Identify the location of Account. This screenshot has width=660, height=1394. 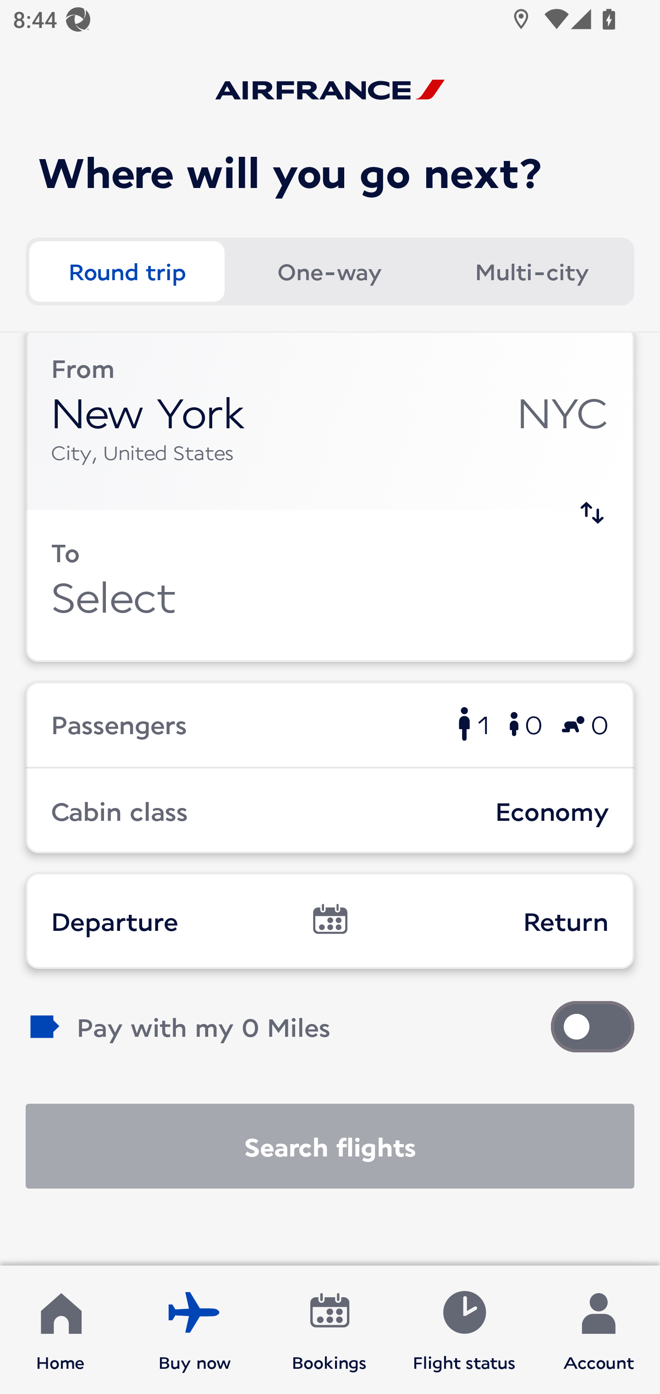
(599, 1330).